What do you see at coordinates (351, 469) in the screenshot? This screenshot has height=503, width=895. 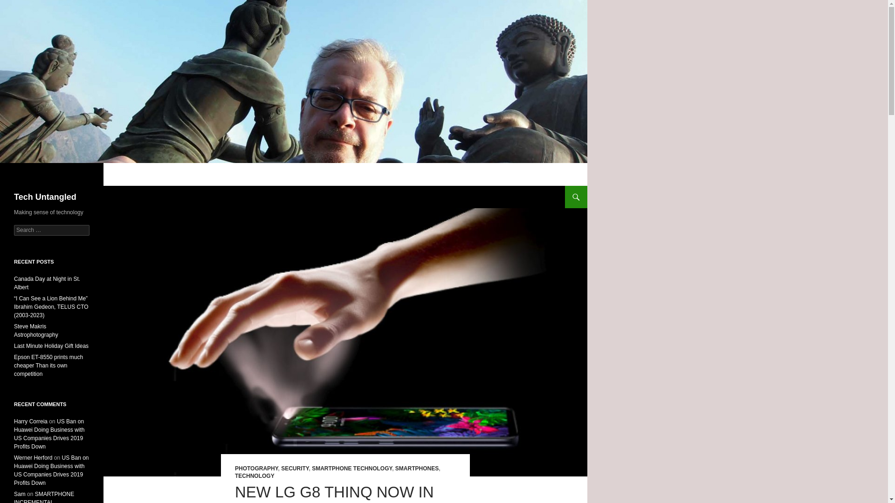 I see `SMARTPHONE TECHNOLOGY` at bounding box center [351, 469].